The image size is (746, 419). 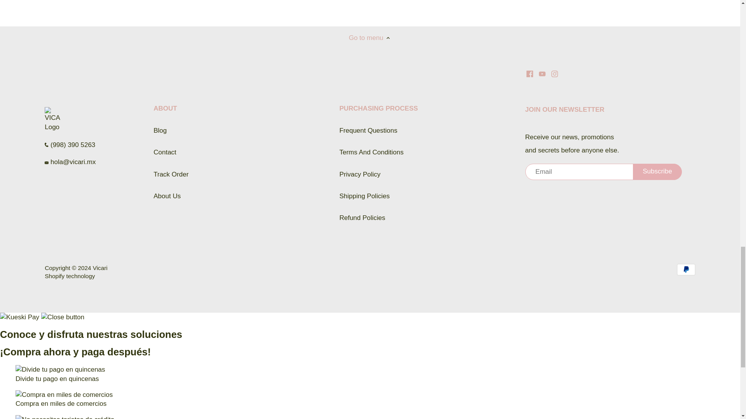 I want to click on PayPal, so click(x=686, y=269).